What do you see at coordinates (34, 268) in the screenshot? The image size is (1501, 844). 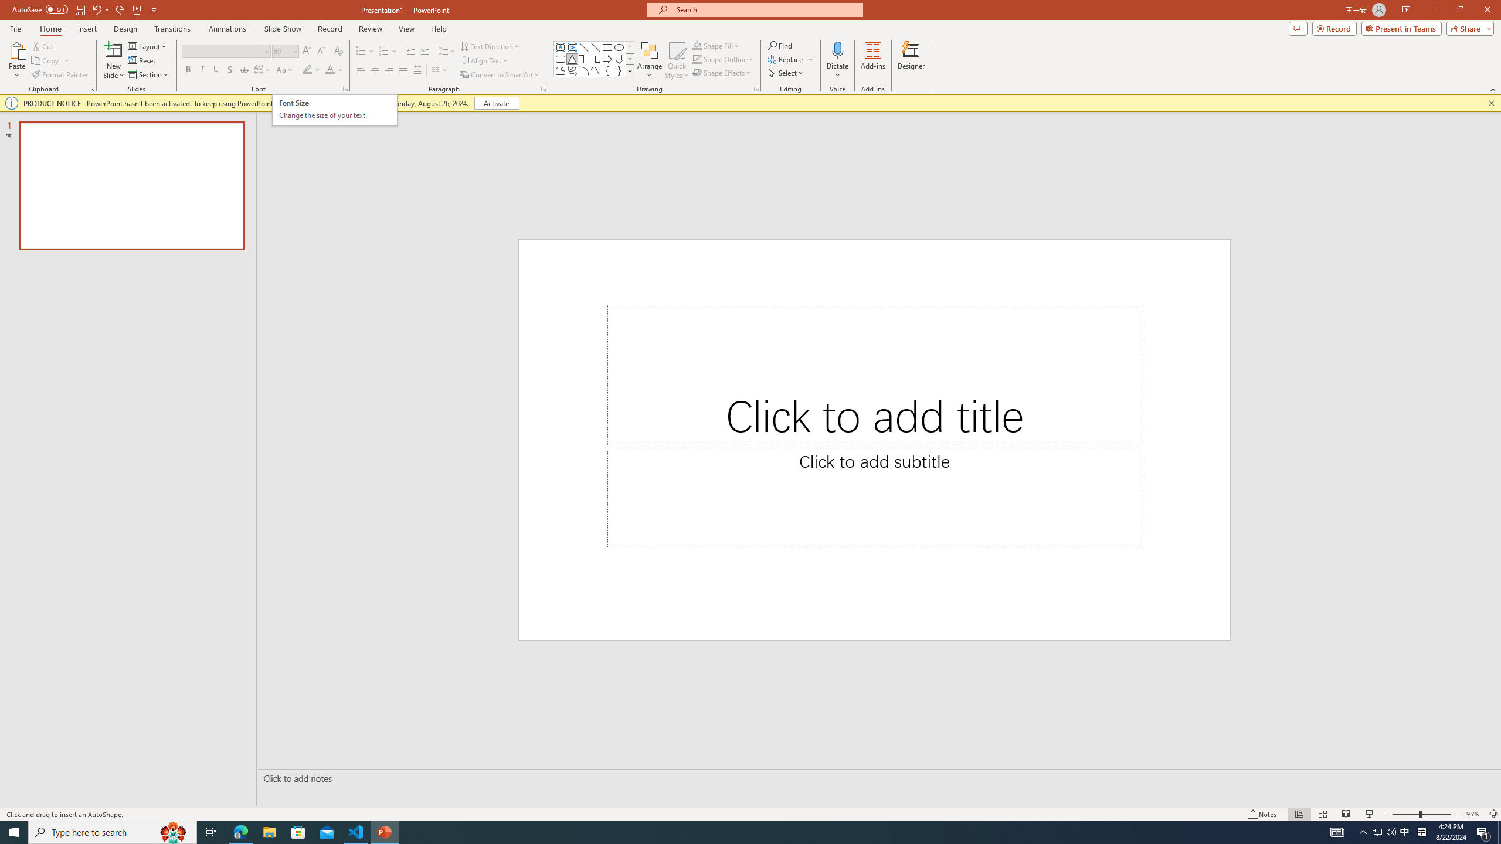 I see `Visual Studio 2022` at bounding box center [34, 268].